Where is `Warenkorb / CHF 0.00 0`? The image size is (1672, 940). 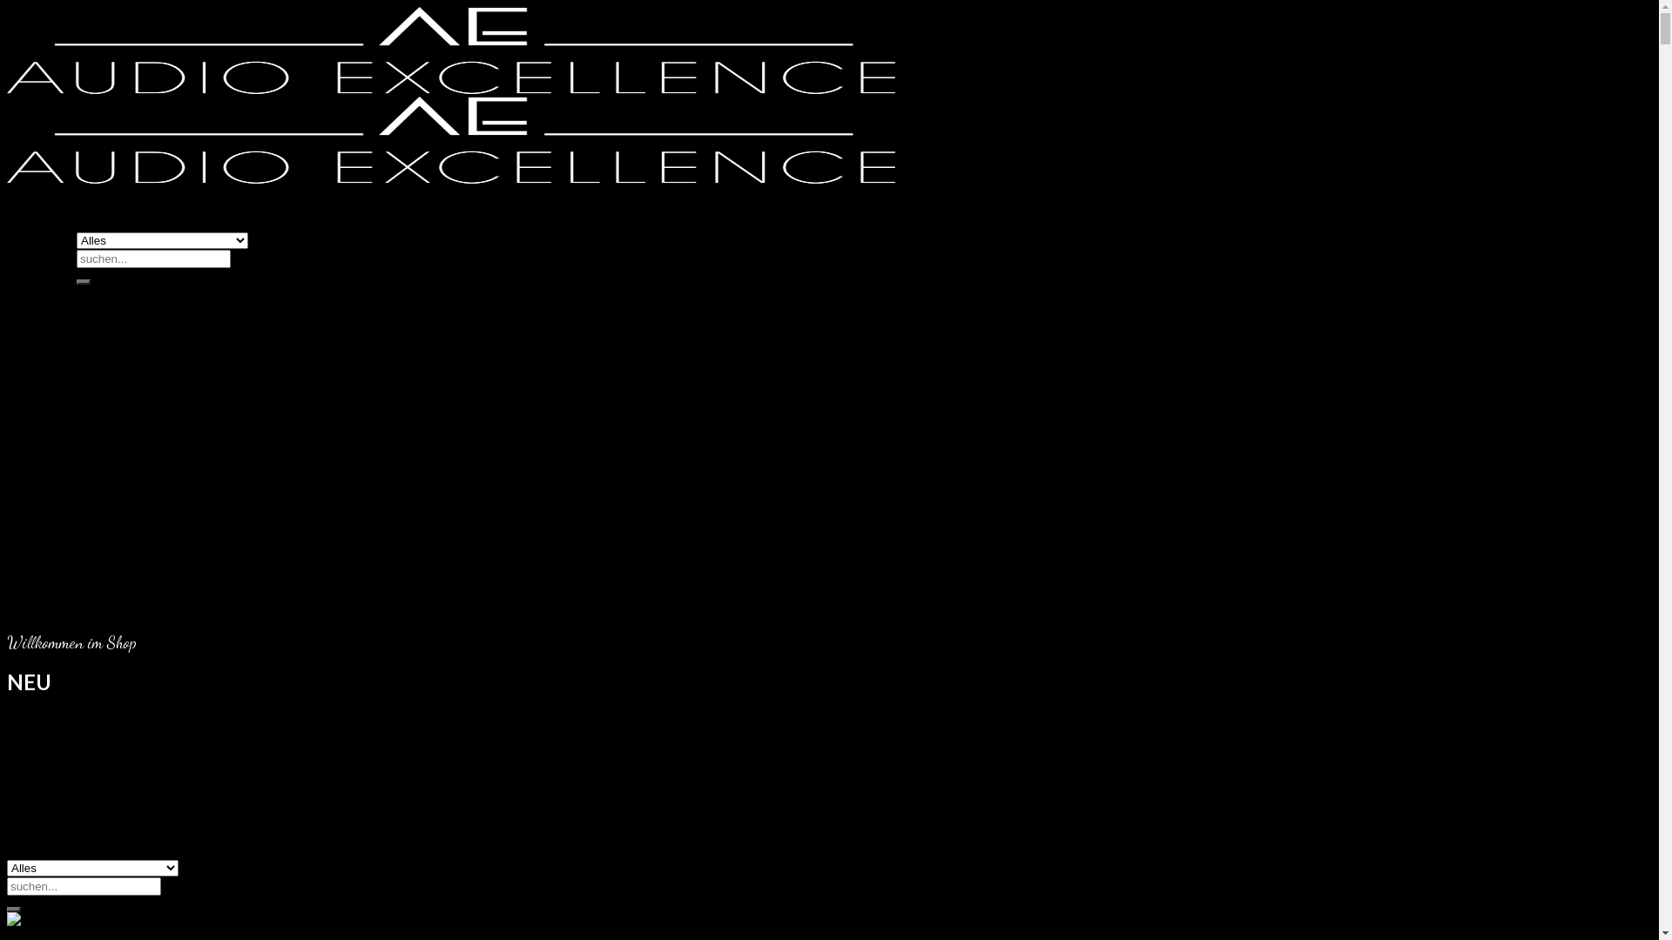
Warenkorb / CHF 0.00 0 is located at coordinates (118, 836).